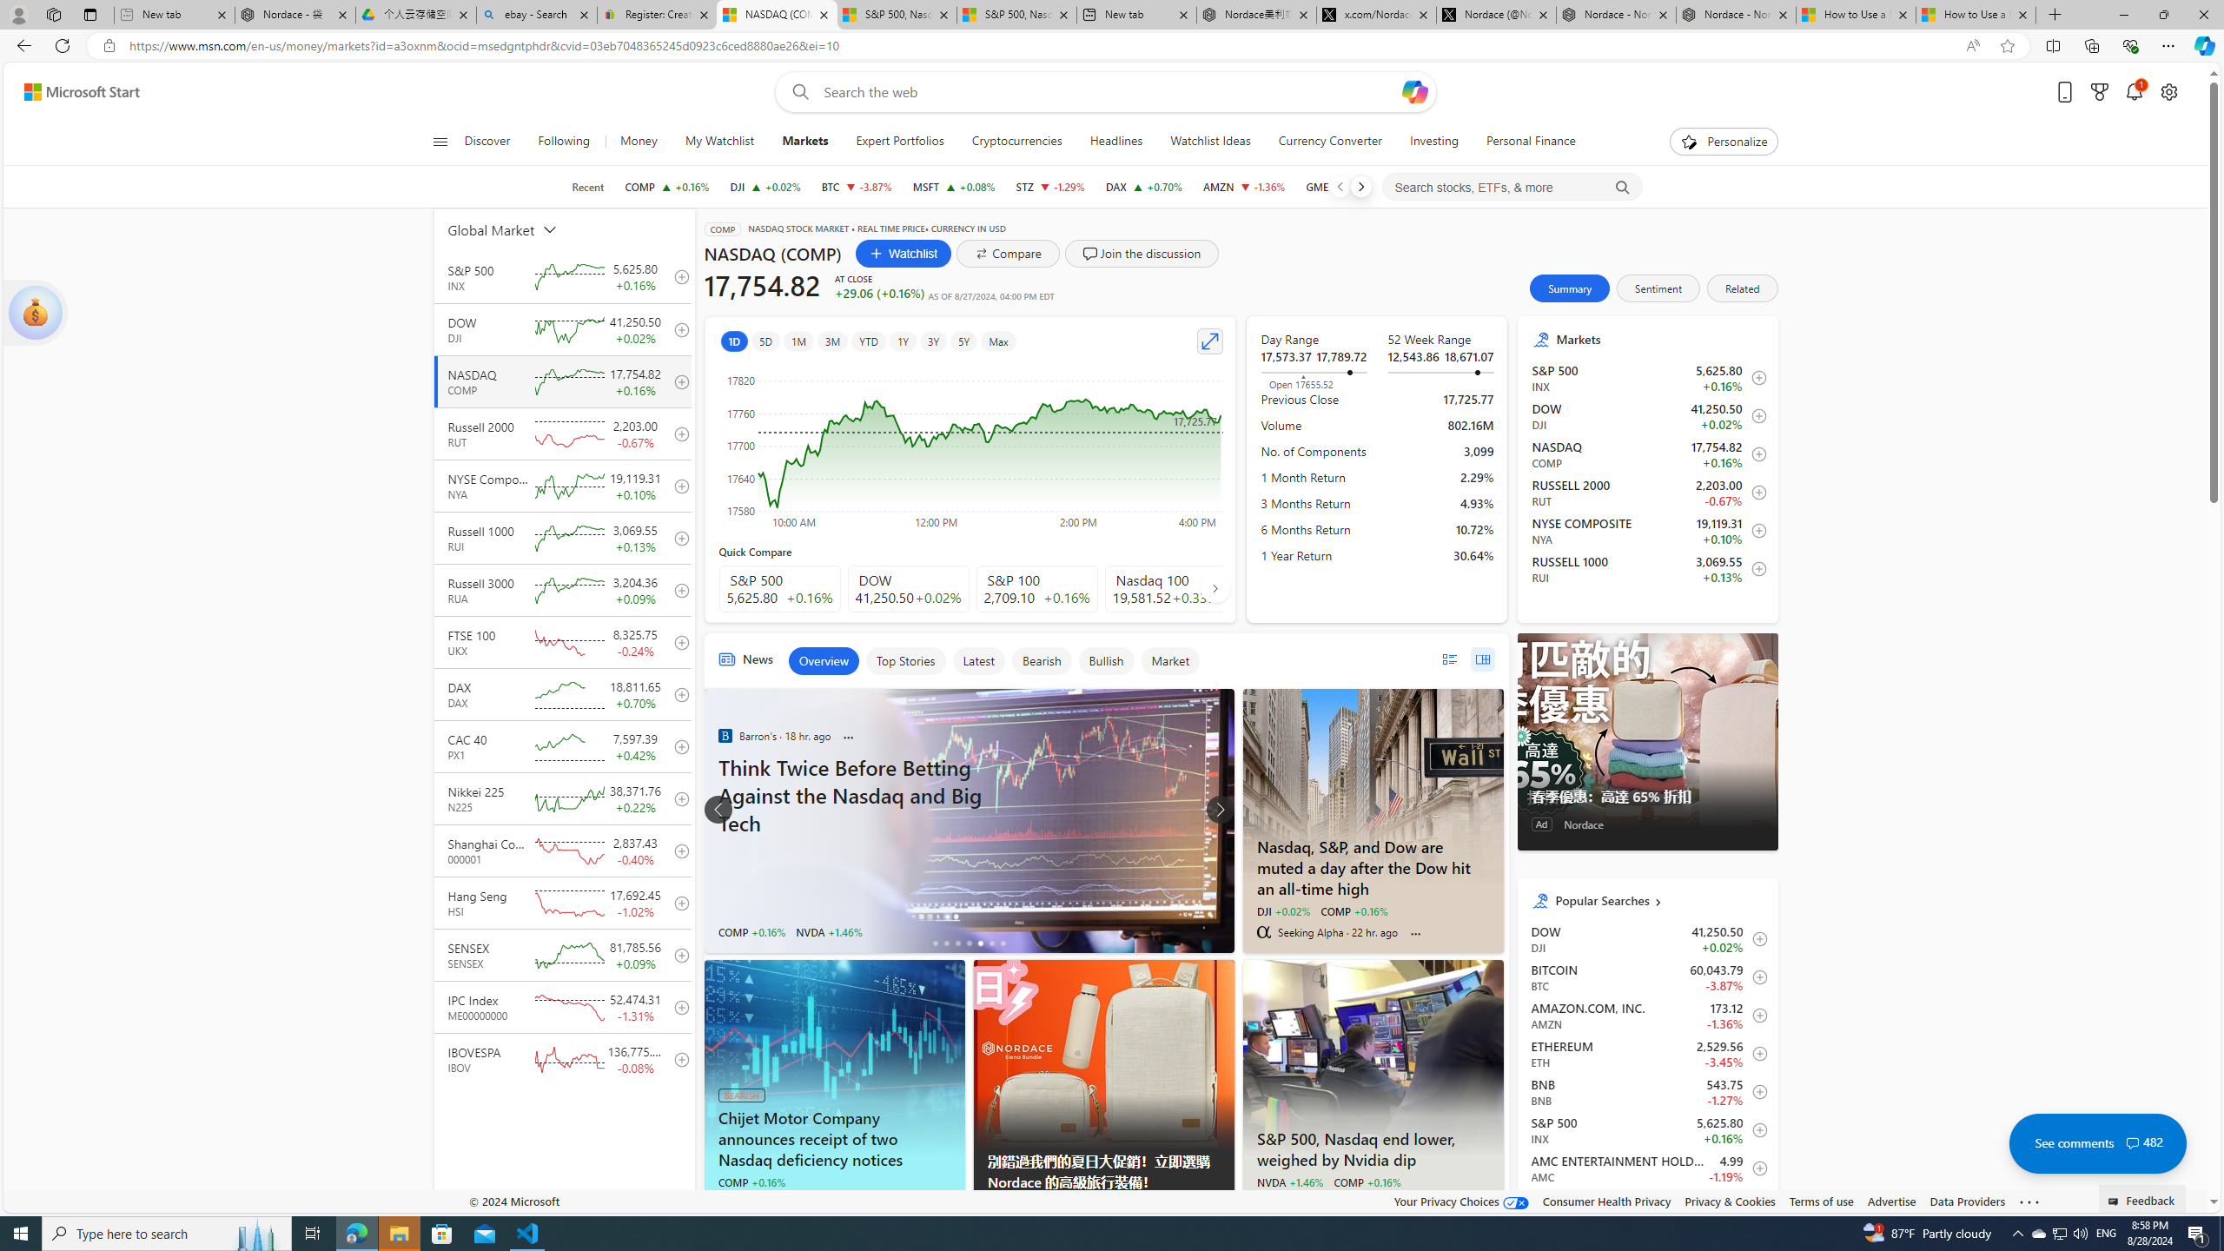  What do you see at coordinates (2132, 1143) in the screenshot?
I see `Class: cwt-icon-vector` at bounding box center [2132, 1143].